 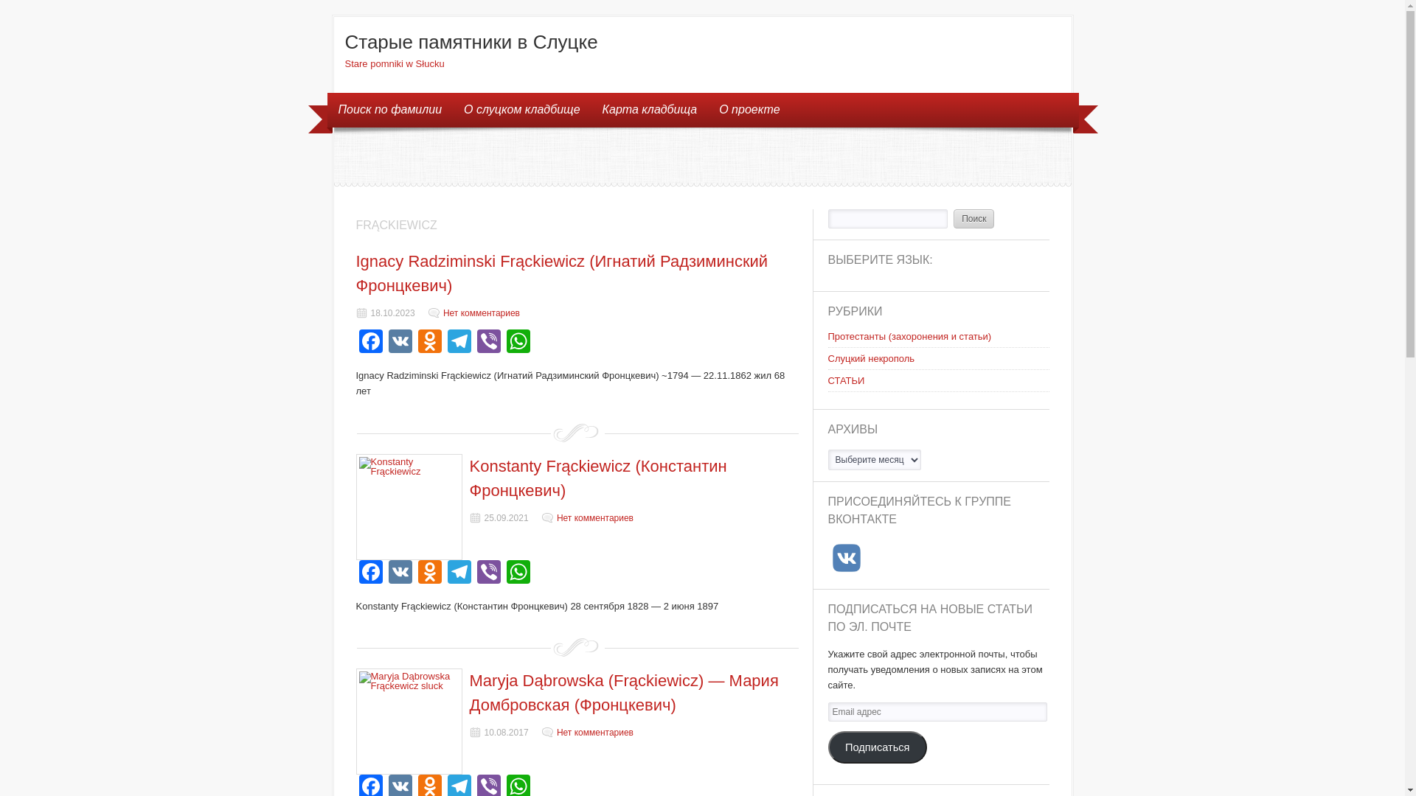 I want to click on Viber, so click(x=488, y=573).